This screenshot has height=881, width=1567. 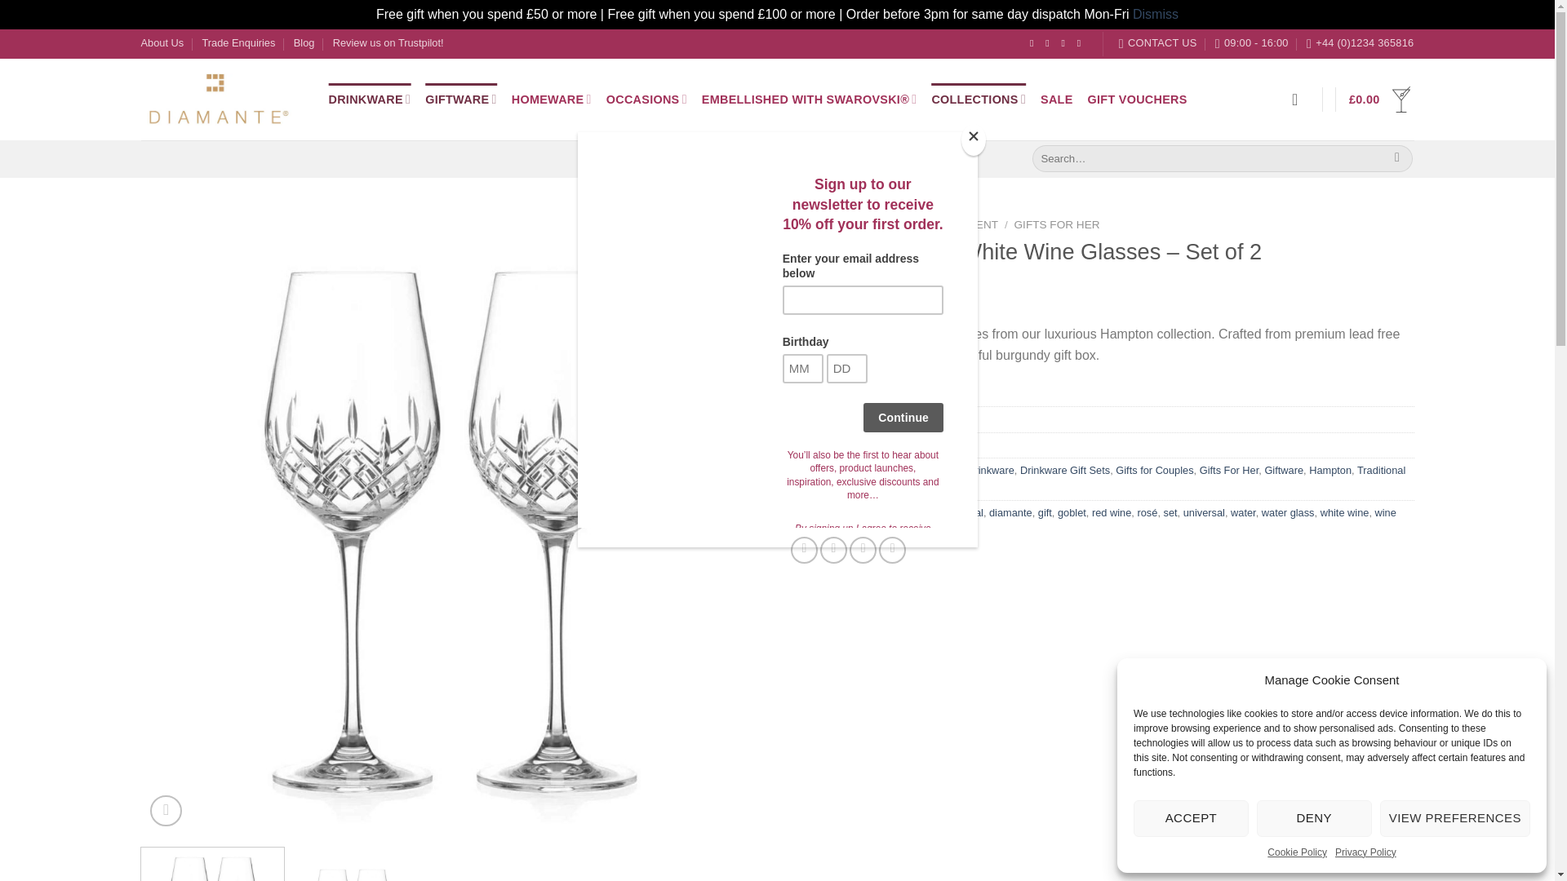 What do you see at coordinates (162, 42) in the screenshot?
I see `About Us` at bounding box center [162, 42].